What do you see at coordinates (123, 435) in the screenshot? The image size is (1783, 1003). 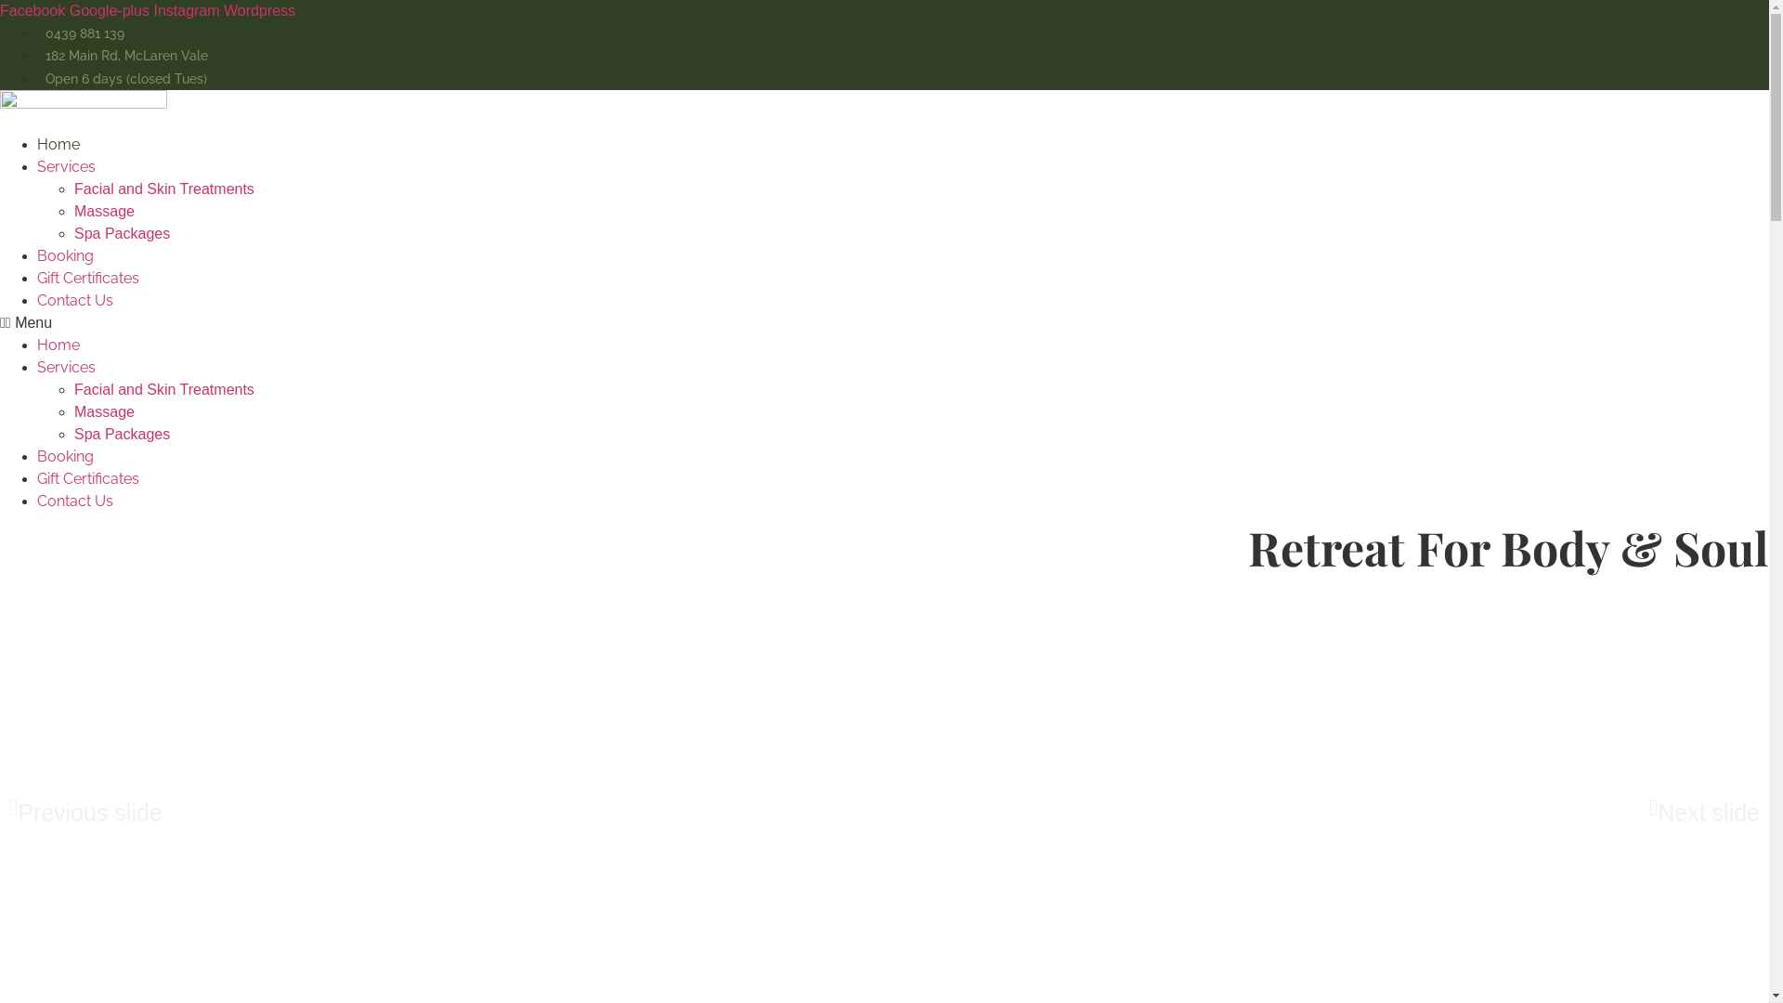 I see `Spa Packages` at bounding box center [123, 435].